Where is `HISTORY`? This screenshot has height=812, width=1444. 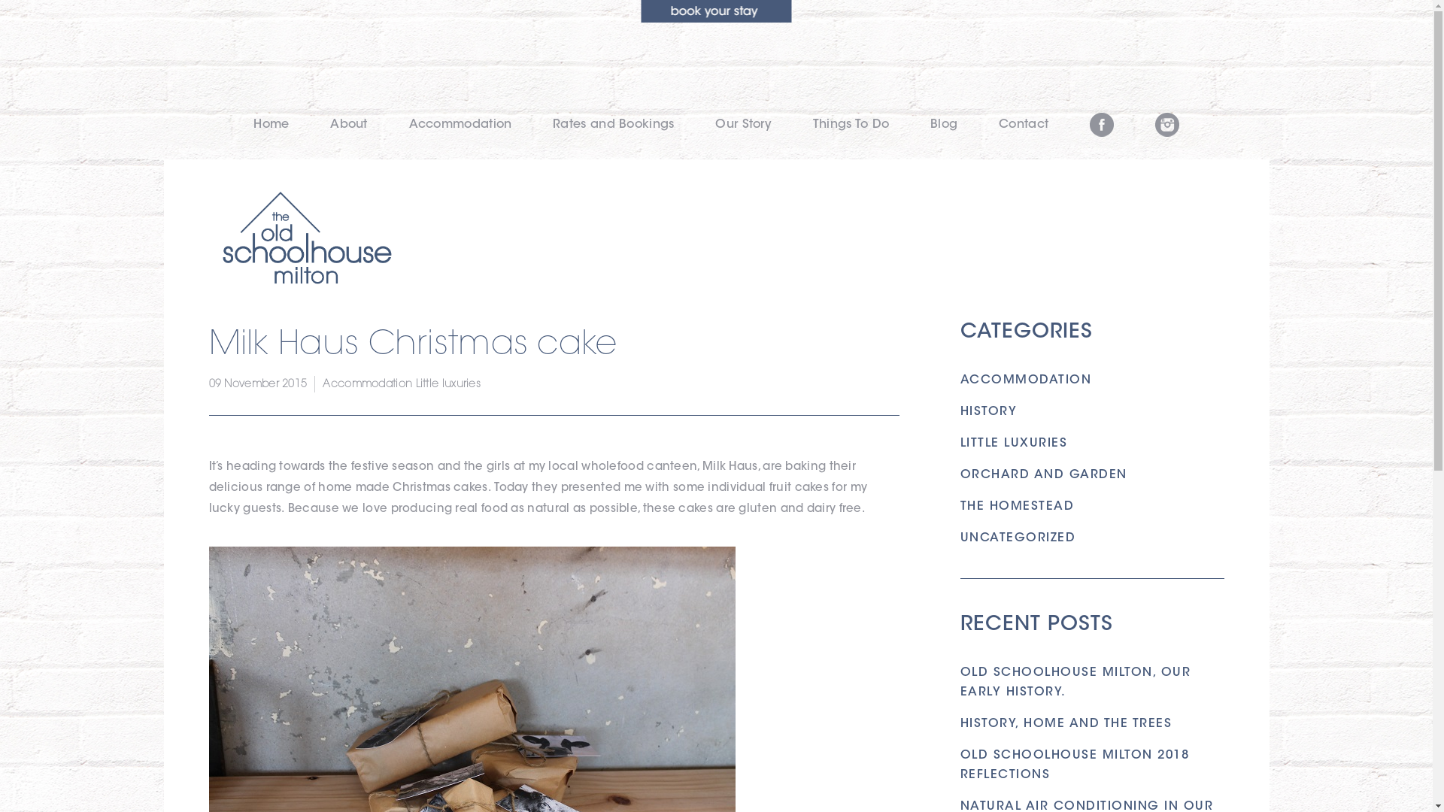 HISTORY is located at coordinates (988, 412).